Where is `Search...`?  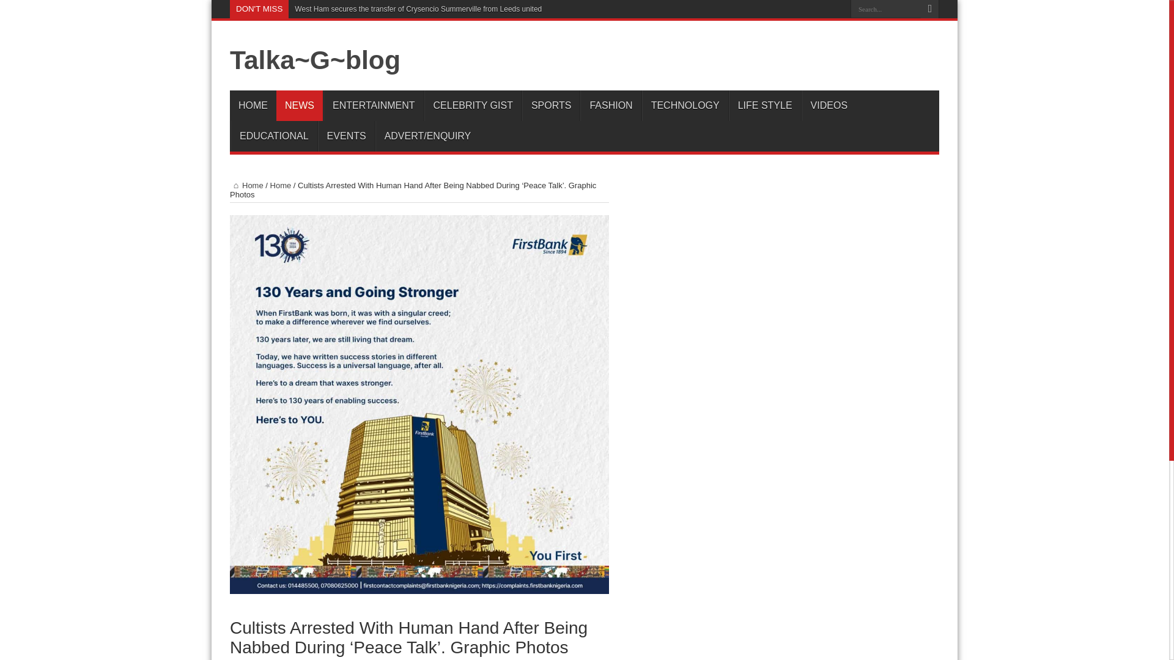 Search... is located at coordinates (885, 9).